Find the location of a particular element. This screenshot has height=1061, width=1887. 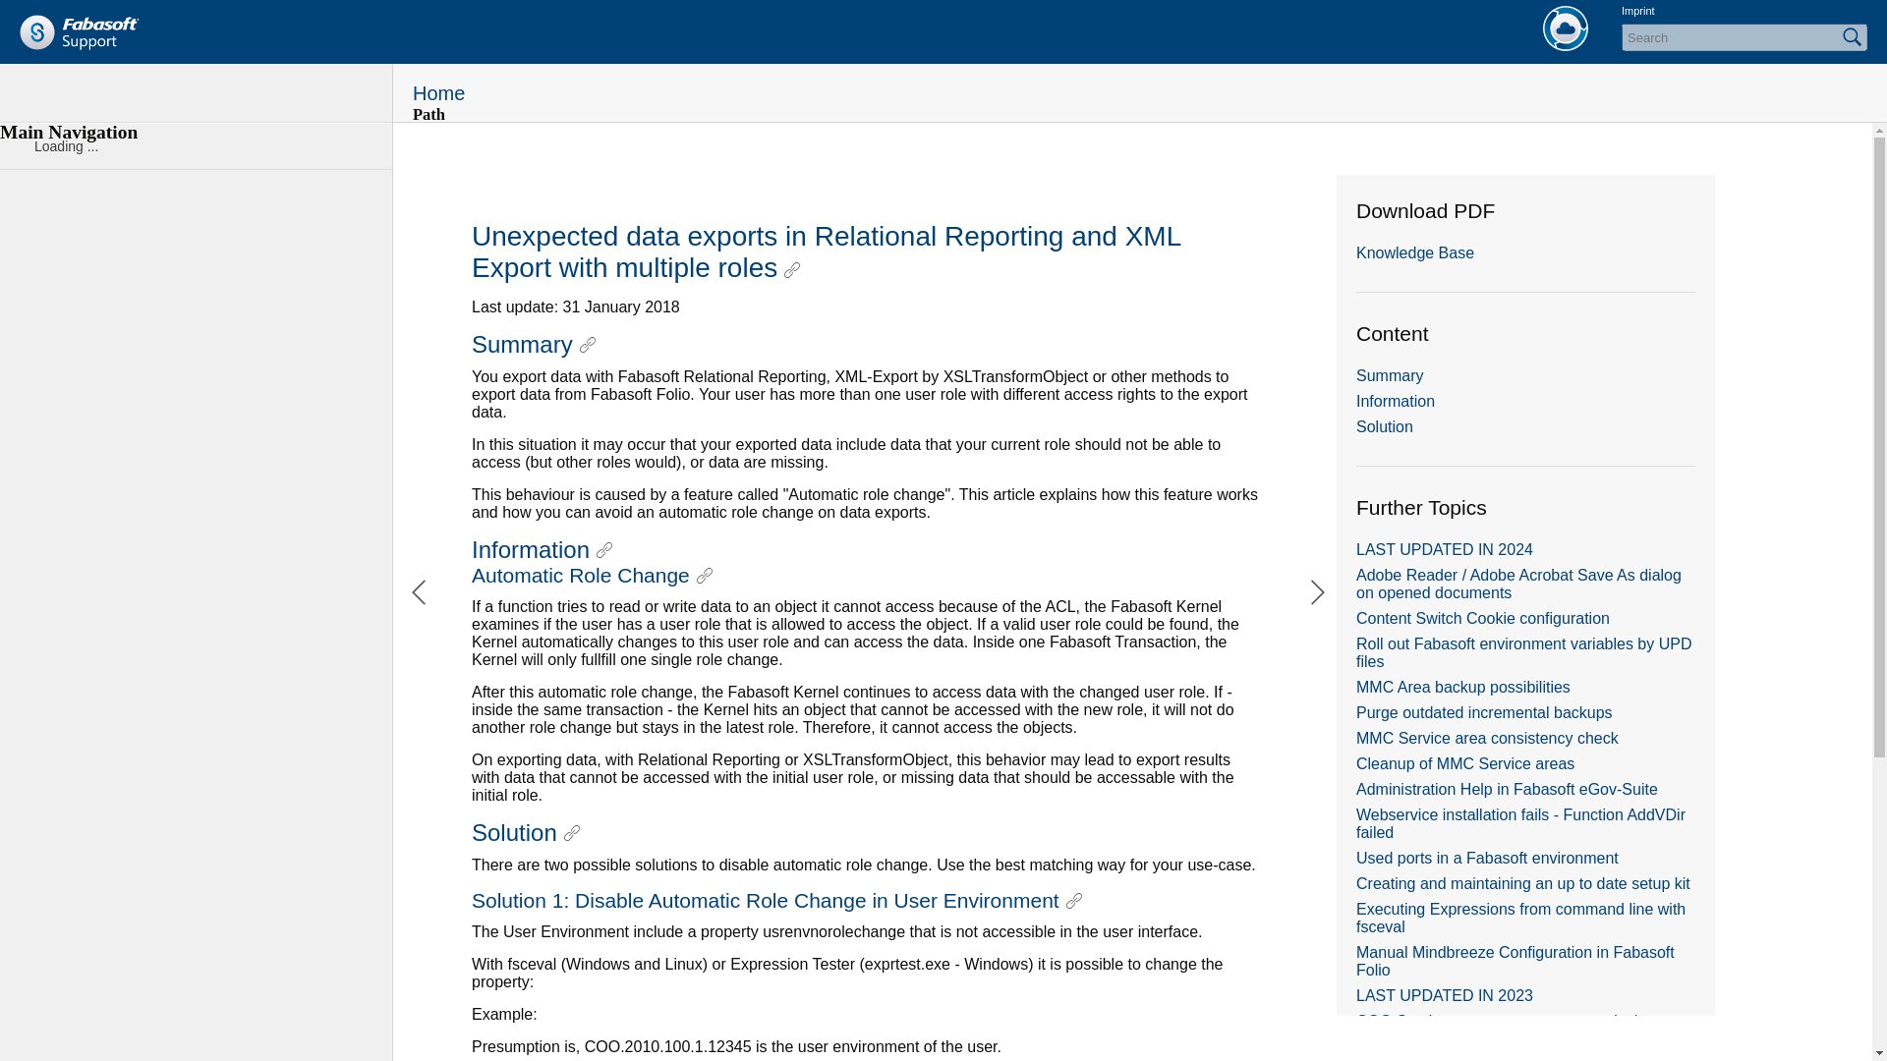

Permanent link for this heading is located at coordinates (1073, 900).